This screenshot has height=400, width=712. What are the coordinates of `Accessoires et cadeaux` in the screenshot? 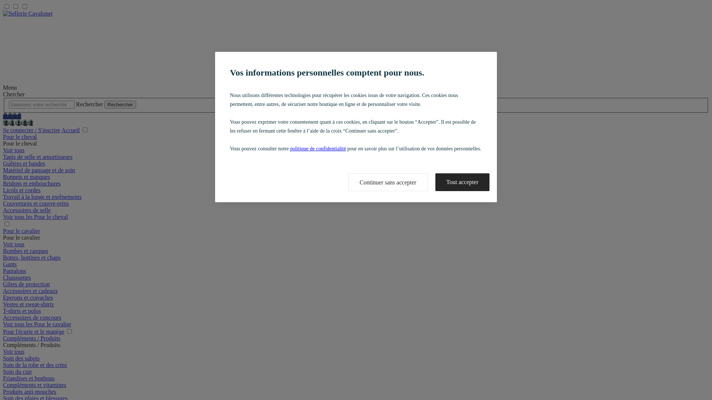 It's located at (30, 291).